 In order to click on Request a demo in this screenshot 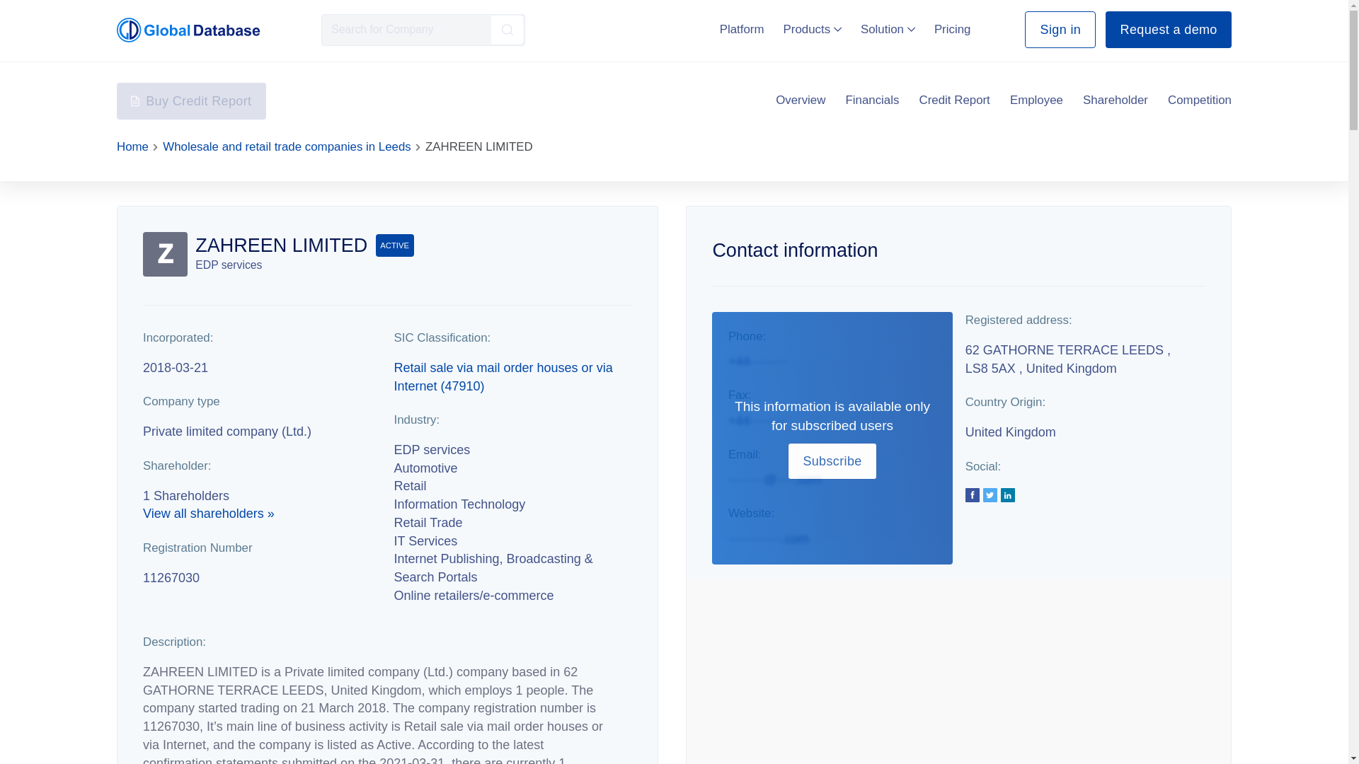, I will do `click(1168, 30)`.